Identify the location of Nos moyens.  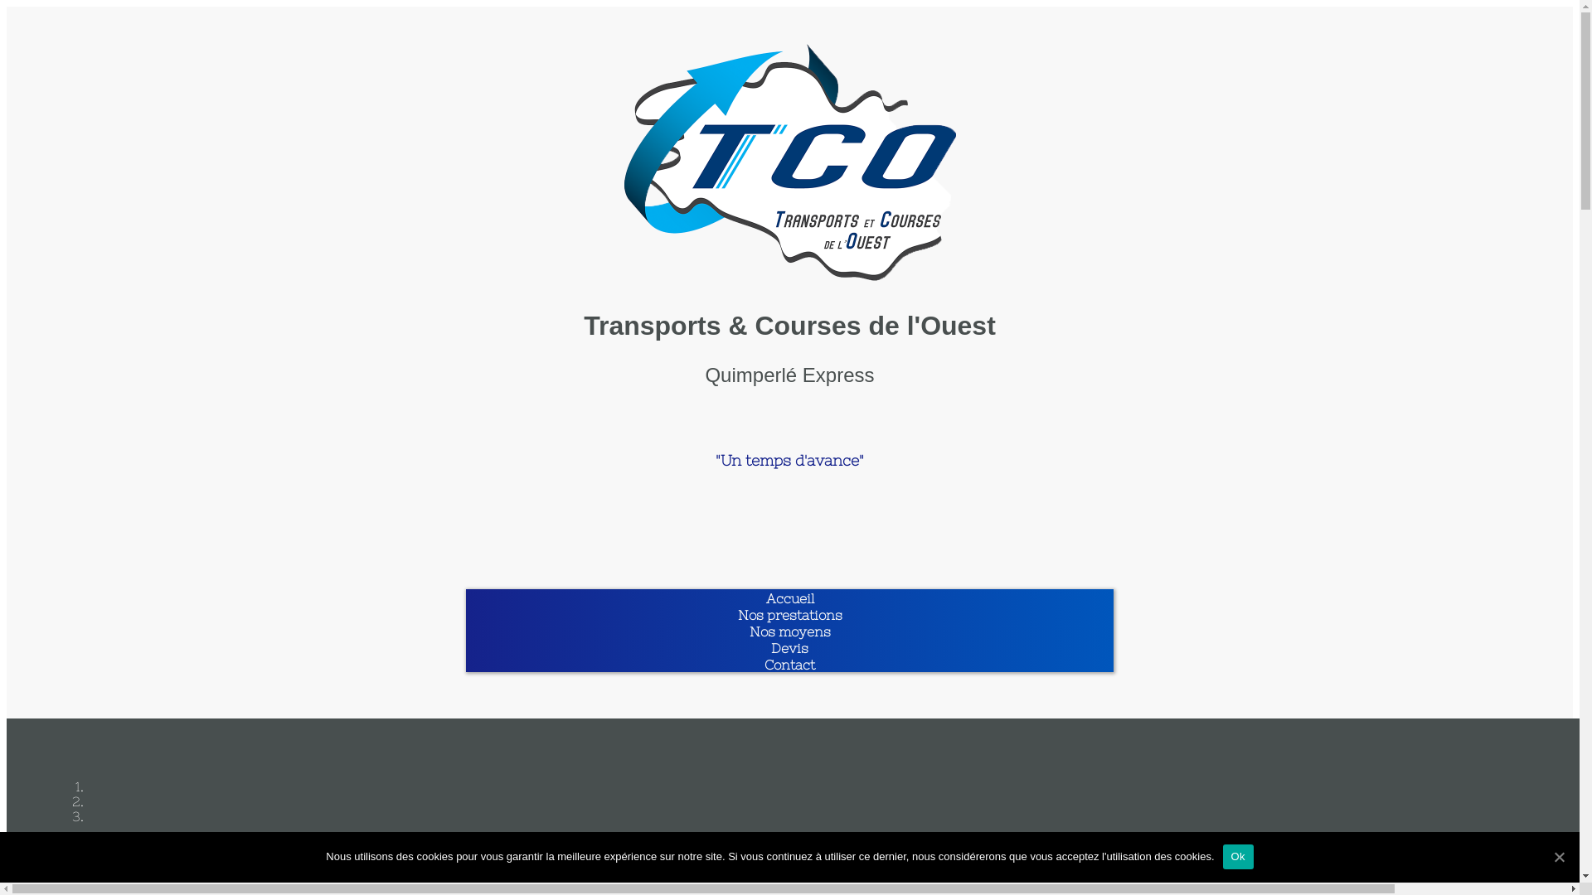
(790, 631).